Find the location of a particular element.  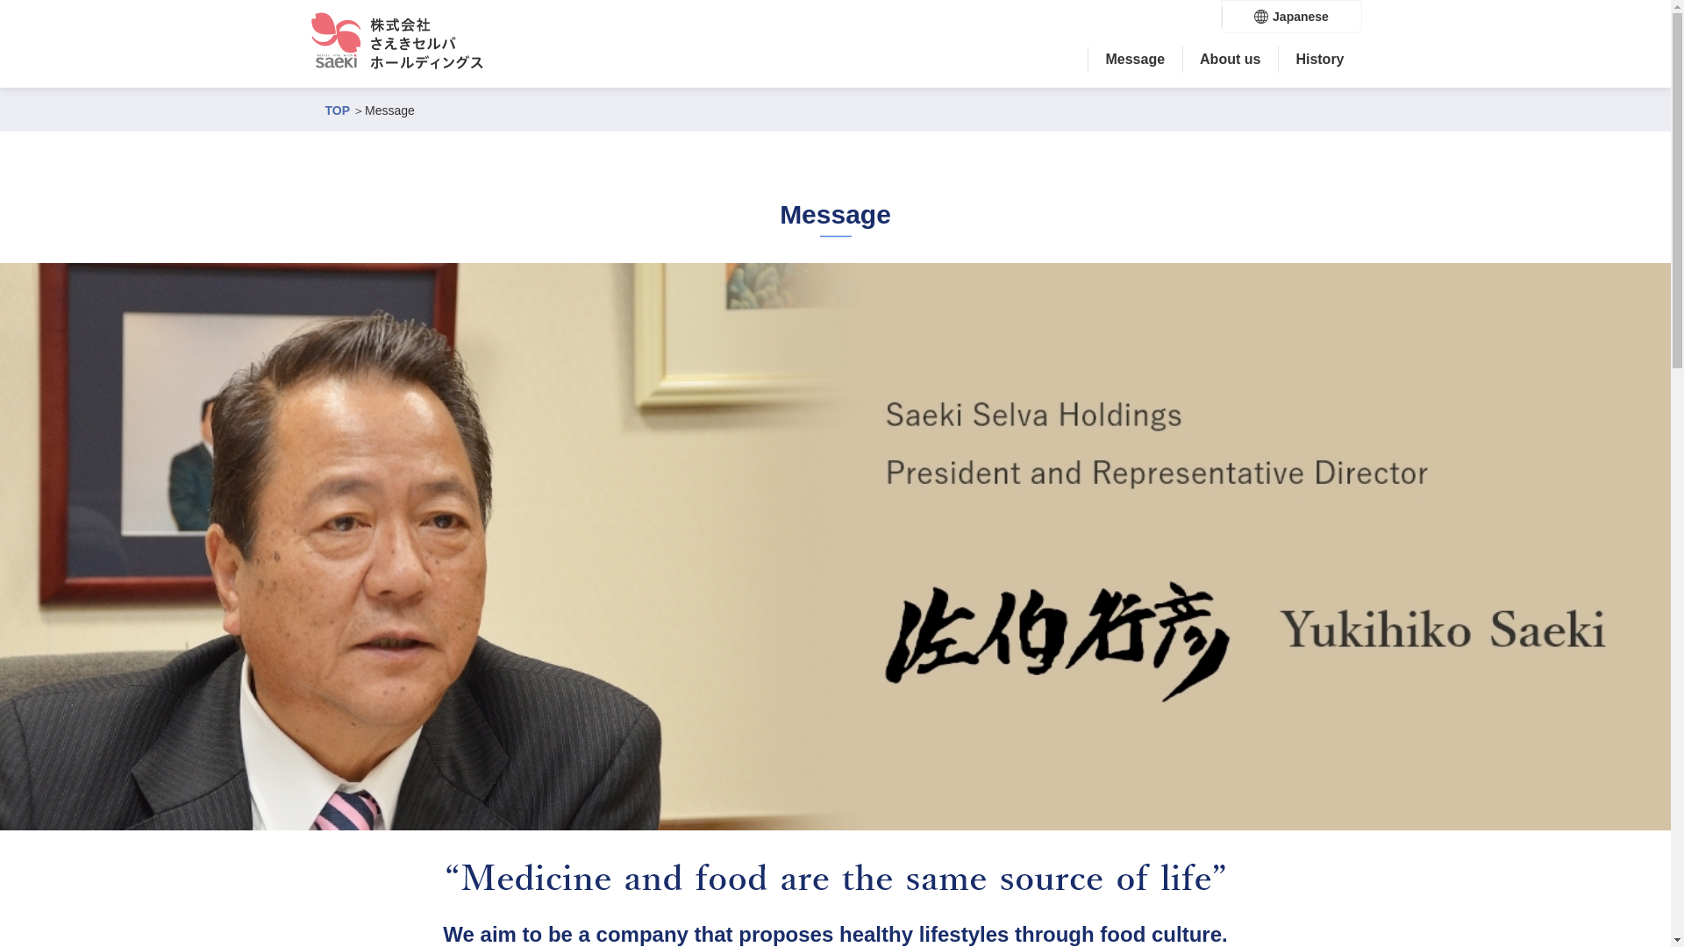

Message is located at coordinates (1135, 59).